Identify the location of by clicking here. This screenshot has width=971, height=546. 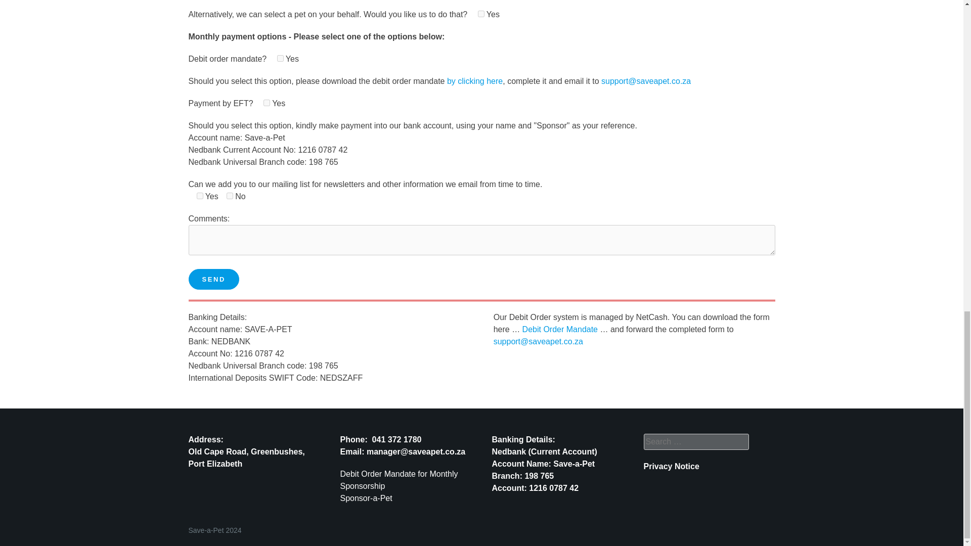
(474, 81).